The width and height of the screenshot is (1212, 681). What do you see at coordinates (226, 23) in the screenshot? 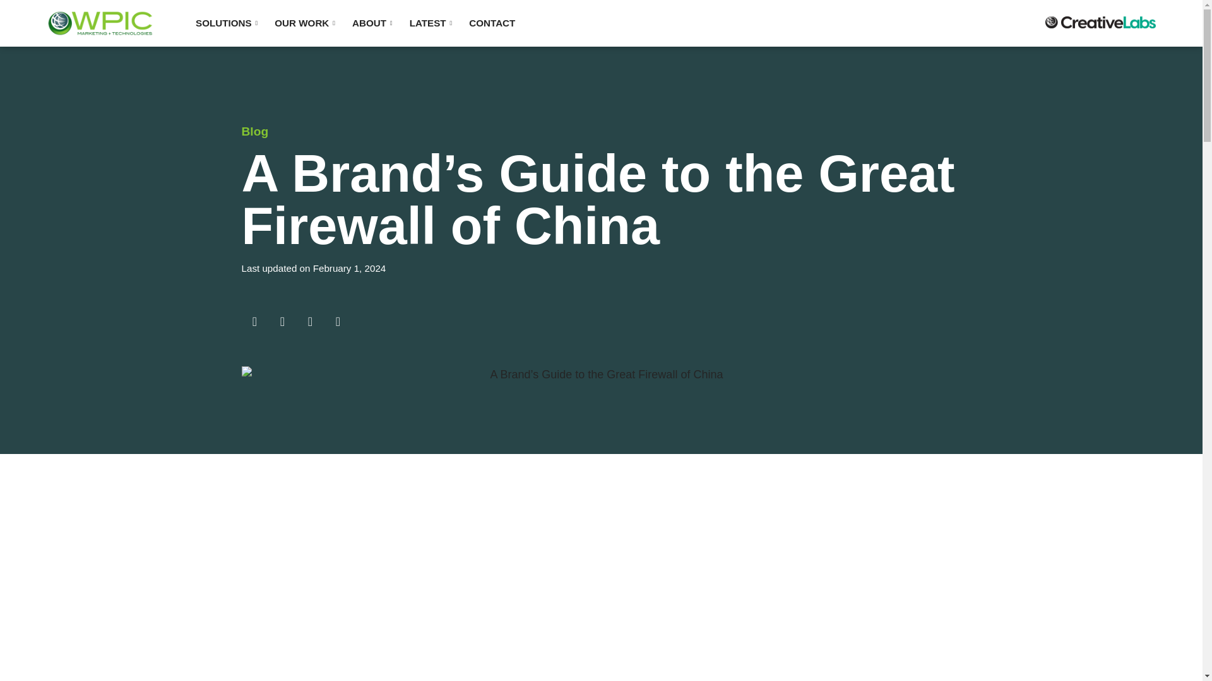
I see `SOLUTIONS` at bounding box center [226, 23].